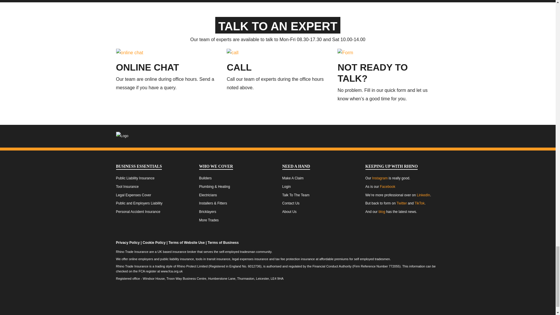 This screenshot has width=560, height=315. I want to click on Phone, so click(239, 67).